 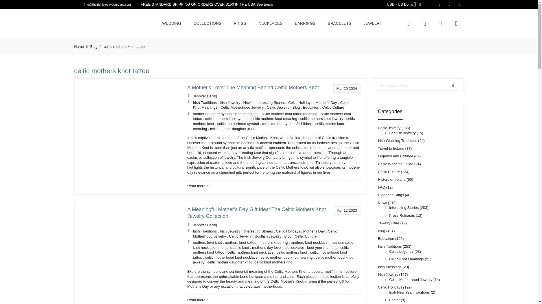 What do you see at coordinates (300, 102) in the screenshot?
I see `Celtic Holidays` at bounding box center [300, 102].